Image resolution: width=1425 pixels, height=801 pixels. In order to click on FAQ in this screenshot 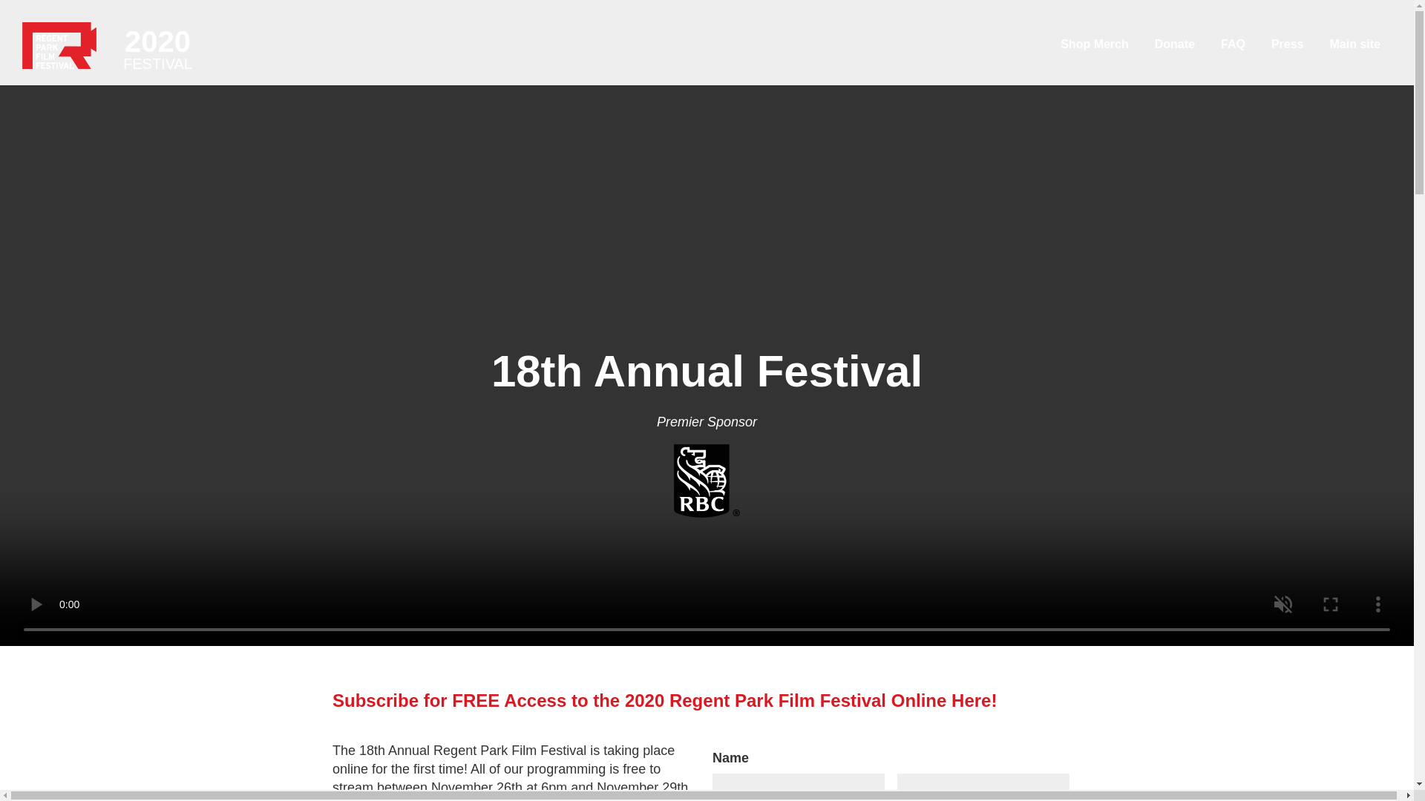, I will do `click(1234, 44)`.